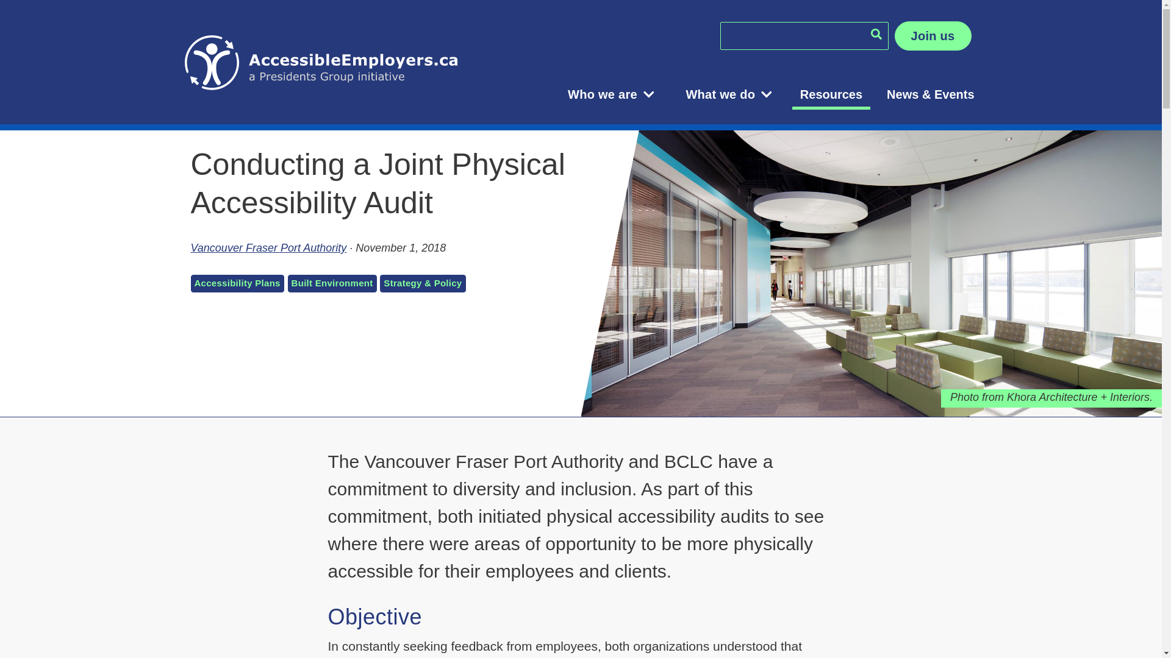 This screenshot has width=1171, height=658. Describe the element at coordinates (611, 94) in the screenshot. I see `Who we are` at that location.